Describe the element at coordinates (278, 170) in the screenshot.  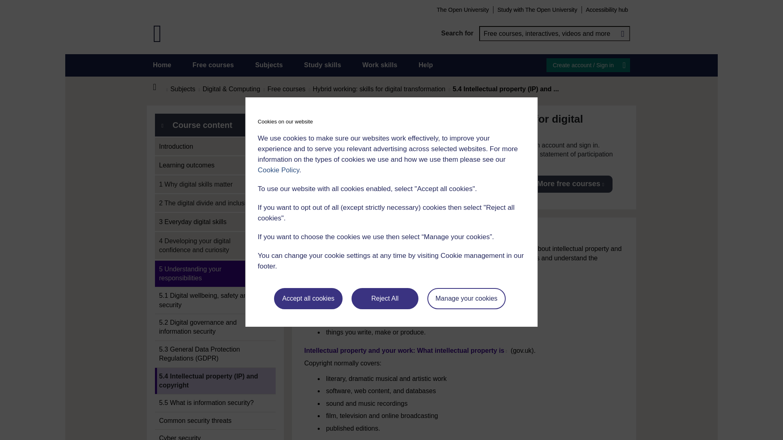
I see `Cookie Policy` at that location.